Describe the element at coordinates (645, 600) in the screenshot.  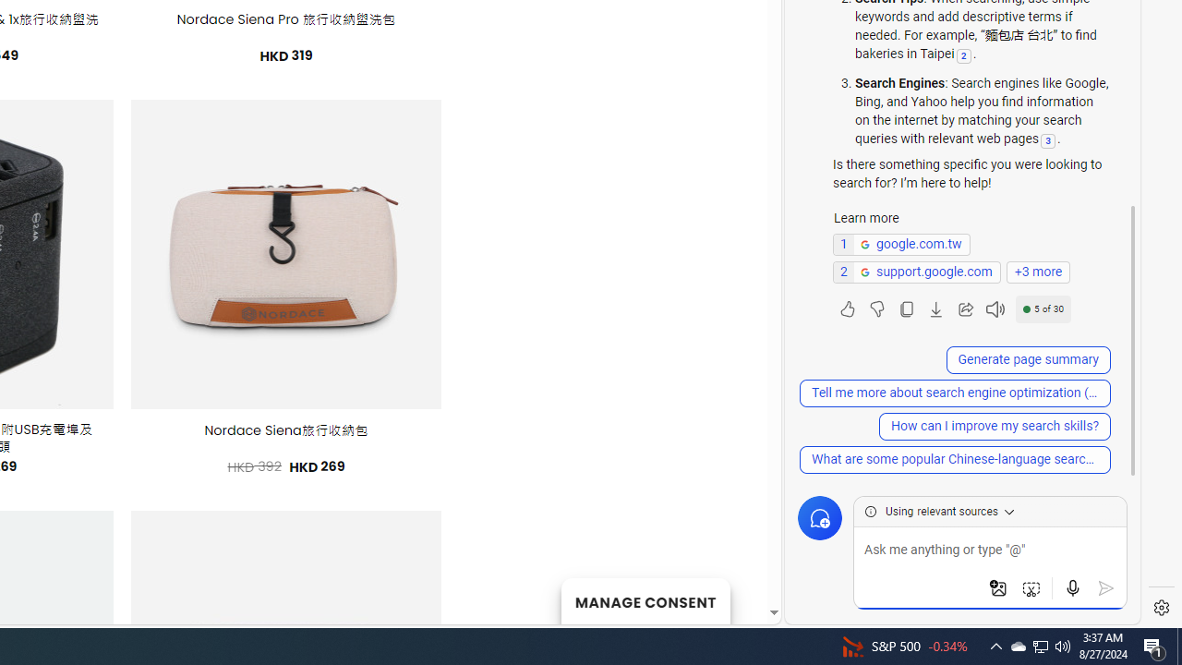
I see `MANAGE CONSENT` at that location.